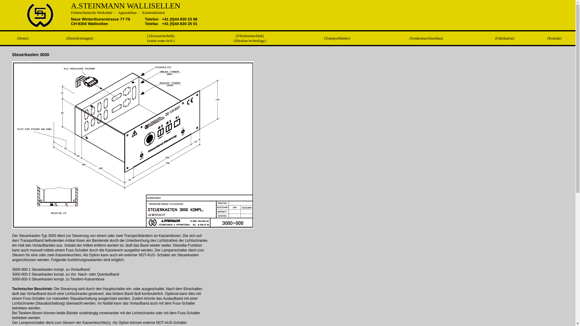 The image size is (580, 326). I want to click on (waste water tech.), so click(161, 41).